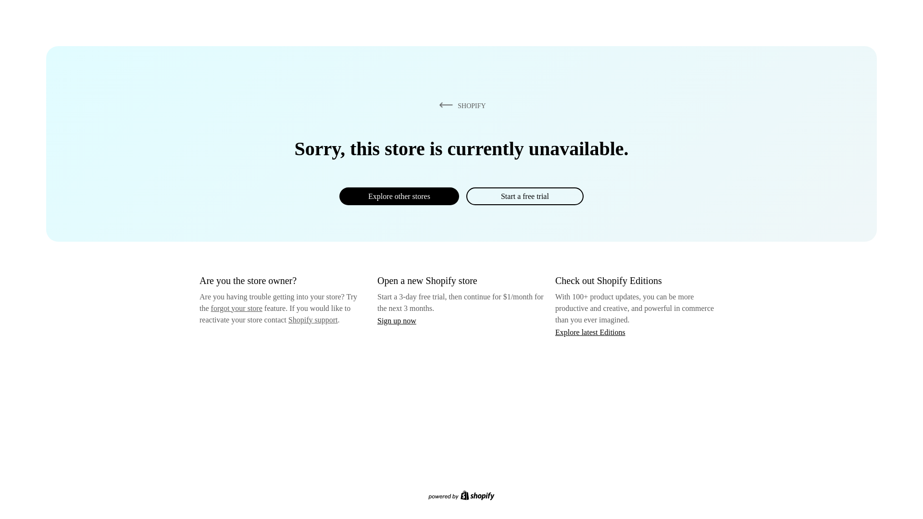 The height and width of the screenshot is (519, 923). What do you see at coordinates (590, 332) in the screenshot?
I see `Explore latest Editions` at bounding box center [590, 332].